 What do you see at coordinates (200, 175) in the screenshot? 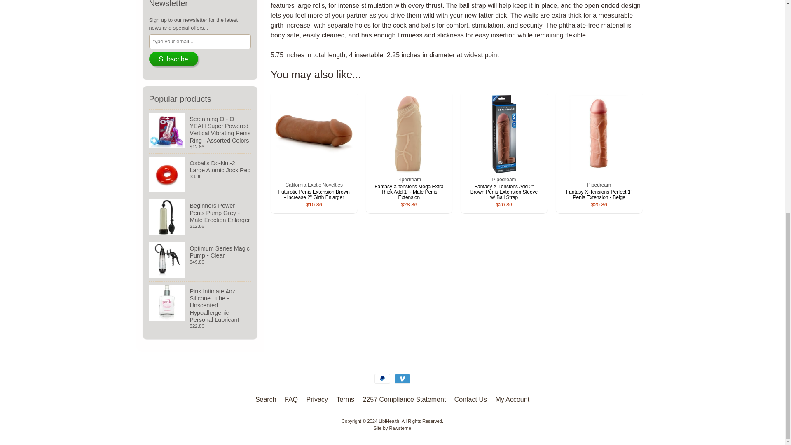
I see `Oxballs Do-Nut-2 Large Atomic Jock Red` at bounding box center [200, 175].